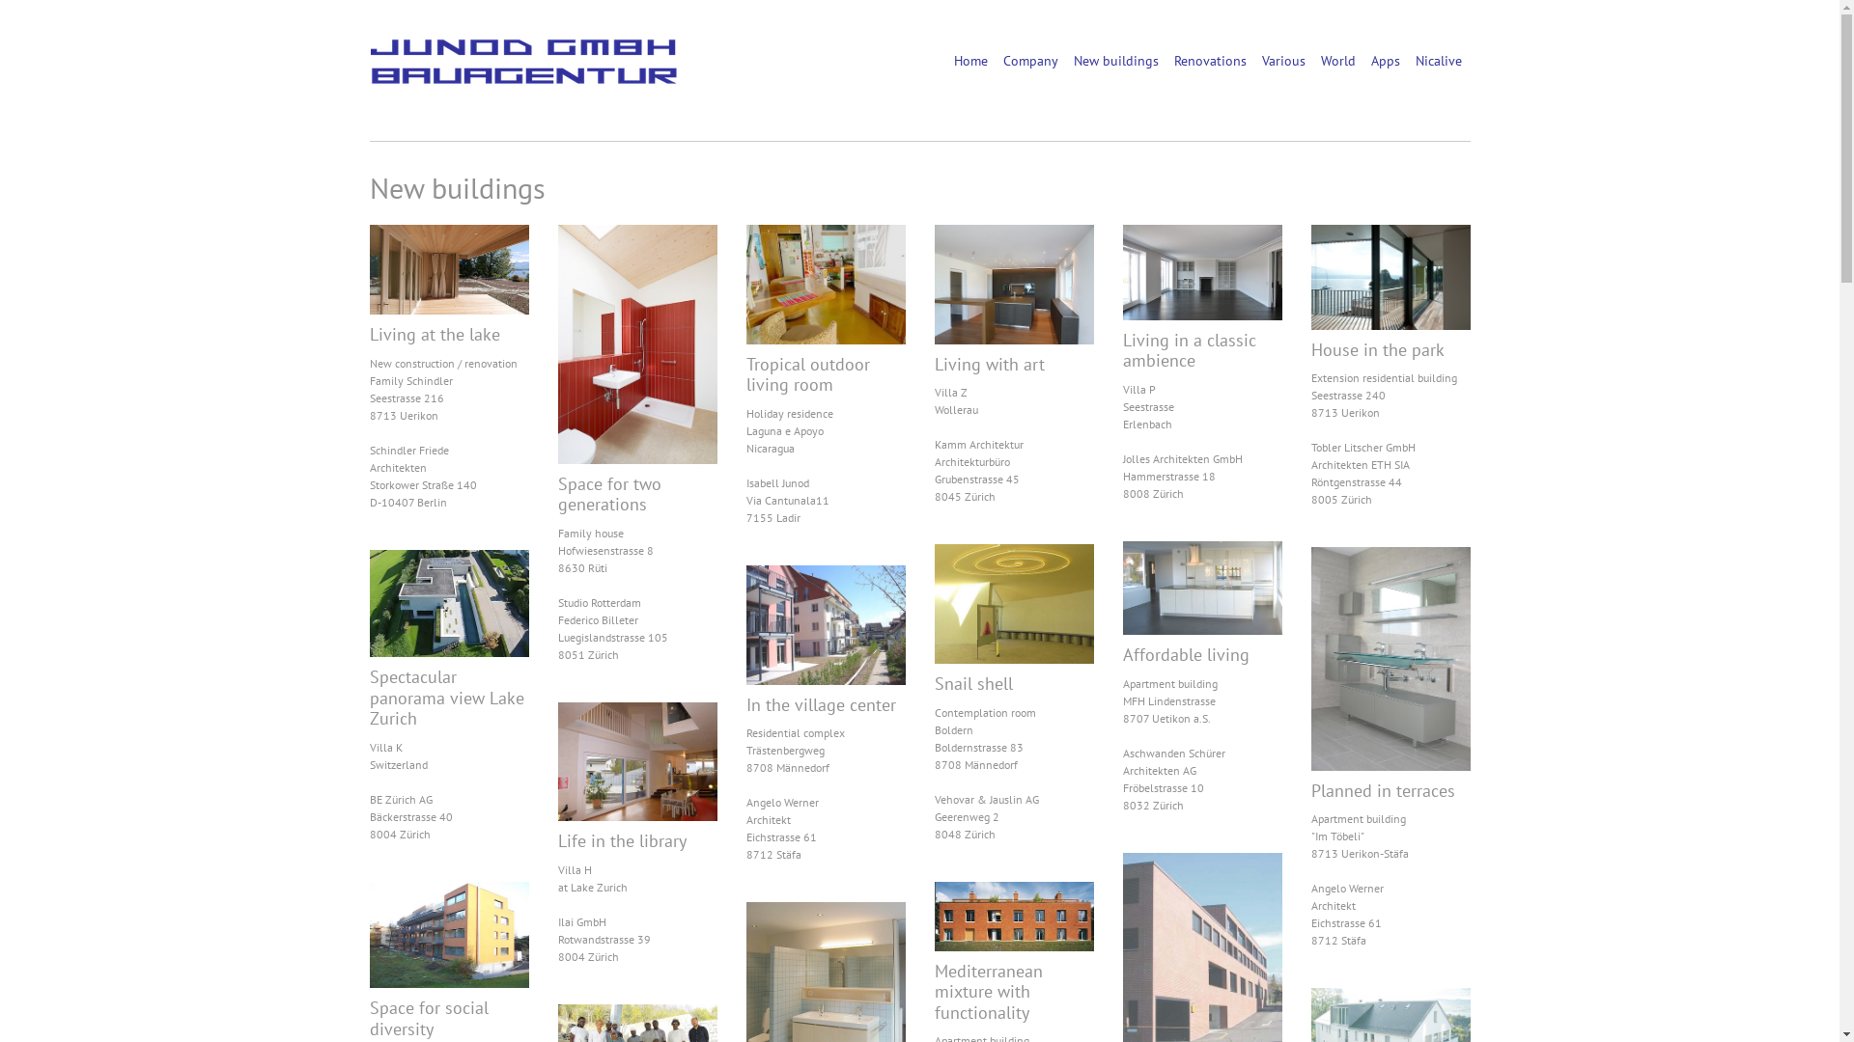 This screenshot has width=1854, height=1042. What do you see at coordinates (1386, 60) in the screenshot?
I see `Apps` at bounding box center [1386, 60].